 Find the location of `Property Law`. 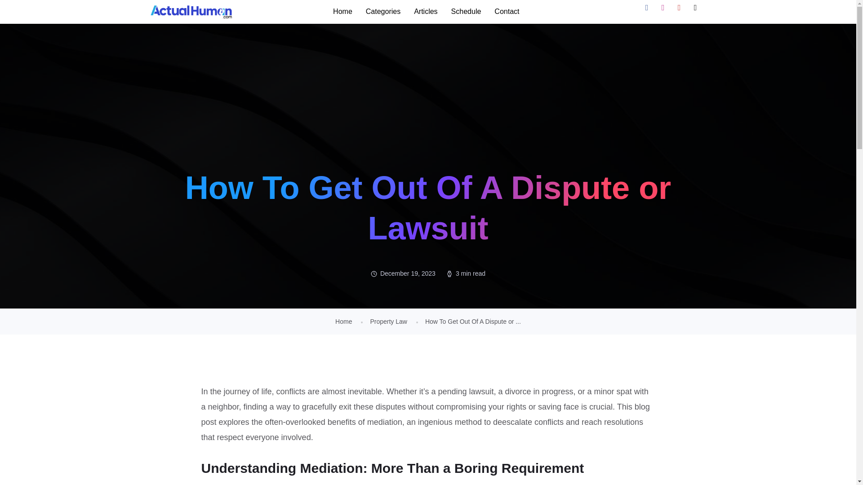

Property Law is located at coordinates (388, 322).